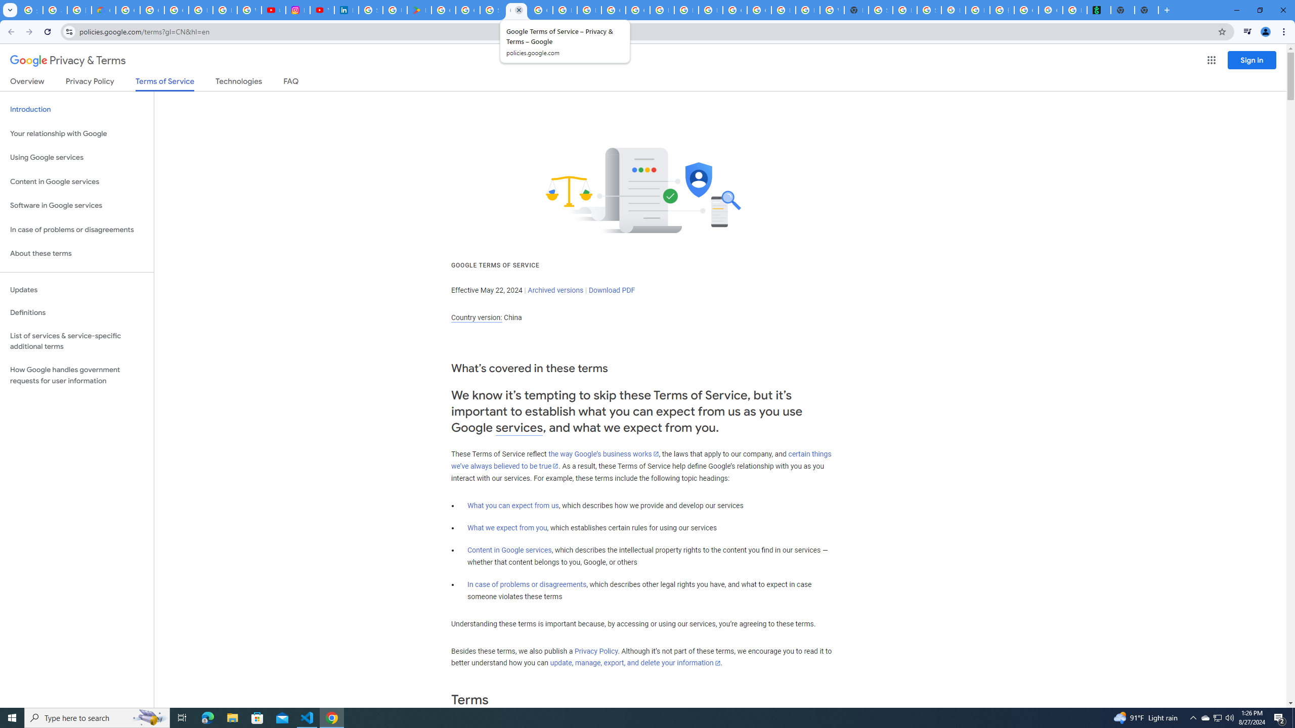 The height and width of the screenshot is (728, 1295). I want to click on Updates, so click(77, 290).